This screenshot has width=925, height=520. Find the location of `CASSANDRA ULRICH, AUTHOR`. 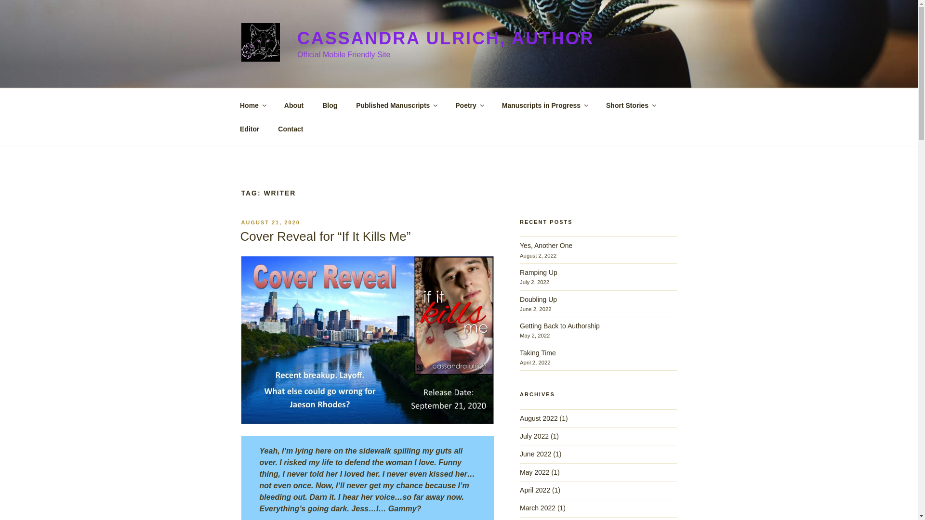

CASSANDRA ULRICH, AUTHOR is located at coordinates (445, 39).